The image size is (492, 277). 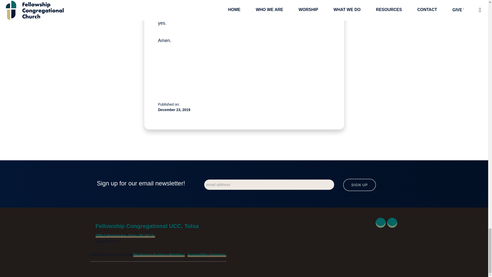 I want to click on Accessibility Statement, so click(x=207, y=255).